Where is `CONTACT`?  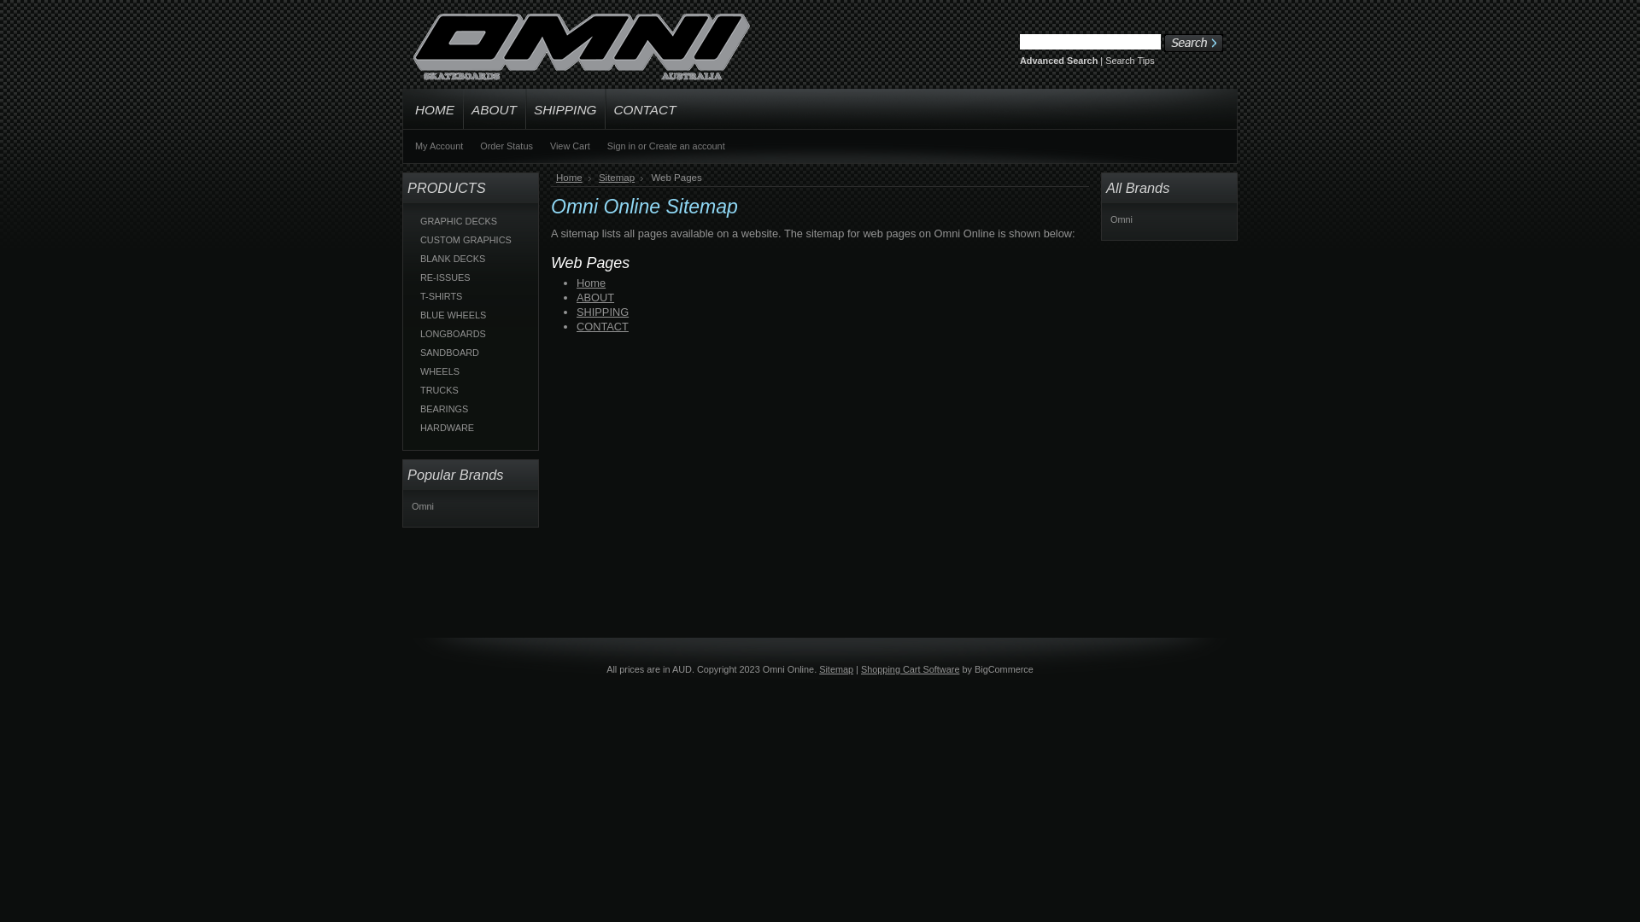 CONTACT is located at coordinates (603, 326).